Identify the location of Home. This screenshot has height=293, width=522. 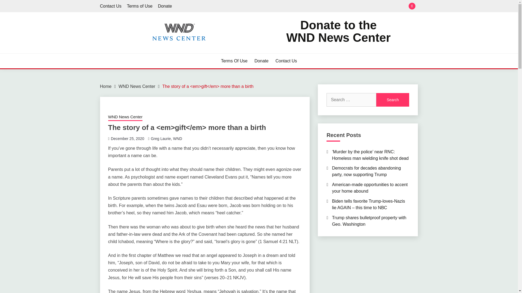
(106, 86).